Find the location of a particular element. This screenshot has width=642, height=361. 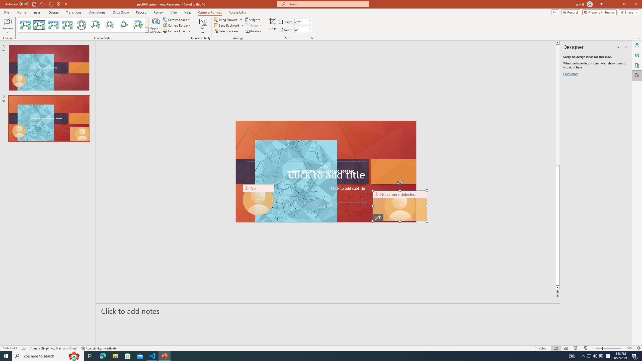

No Style is located at coordinates (25, 25).